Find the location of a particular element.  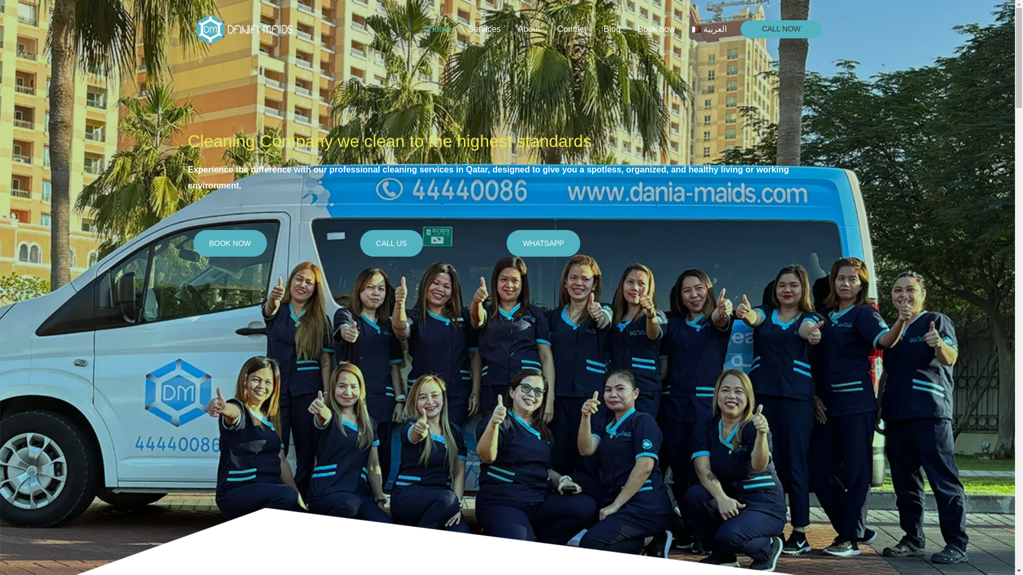

CALL US is located at coordinates (391, 243).